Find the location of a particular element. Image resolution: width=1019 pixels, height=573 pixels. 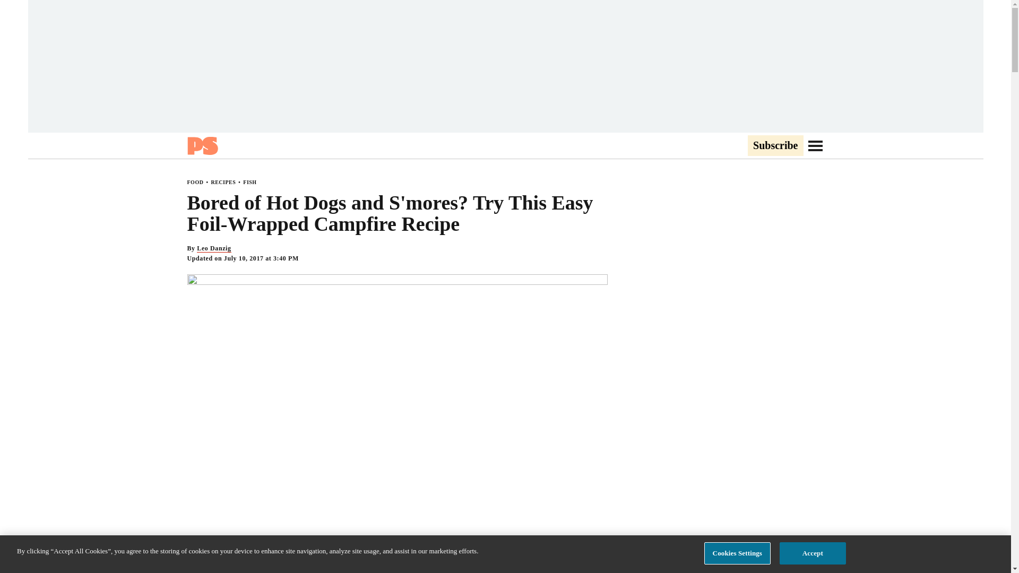

Popsugar is located at coordinates (202, 145).